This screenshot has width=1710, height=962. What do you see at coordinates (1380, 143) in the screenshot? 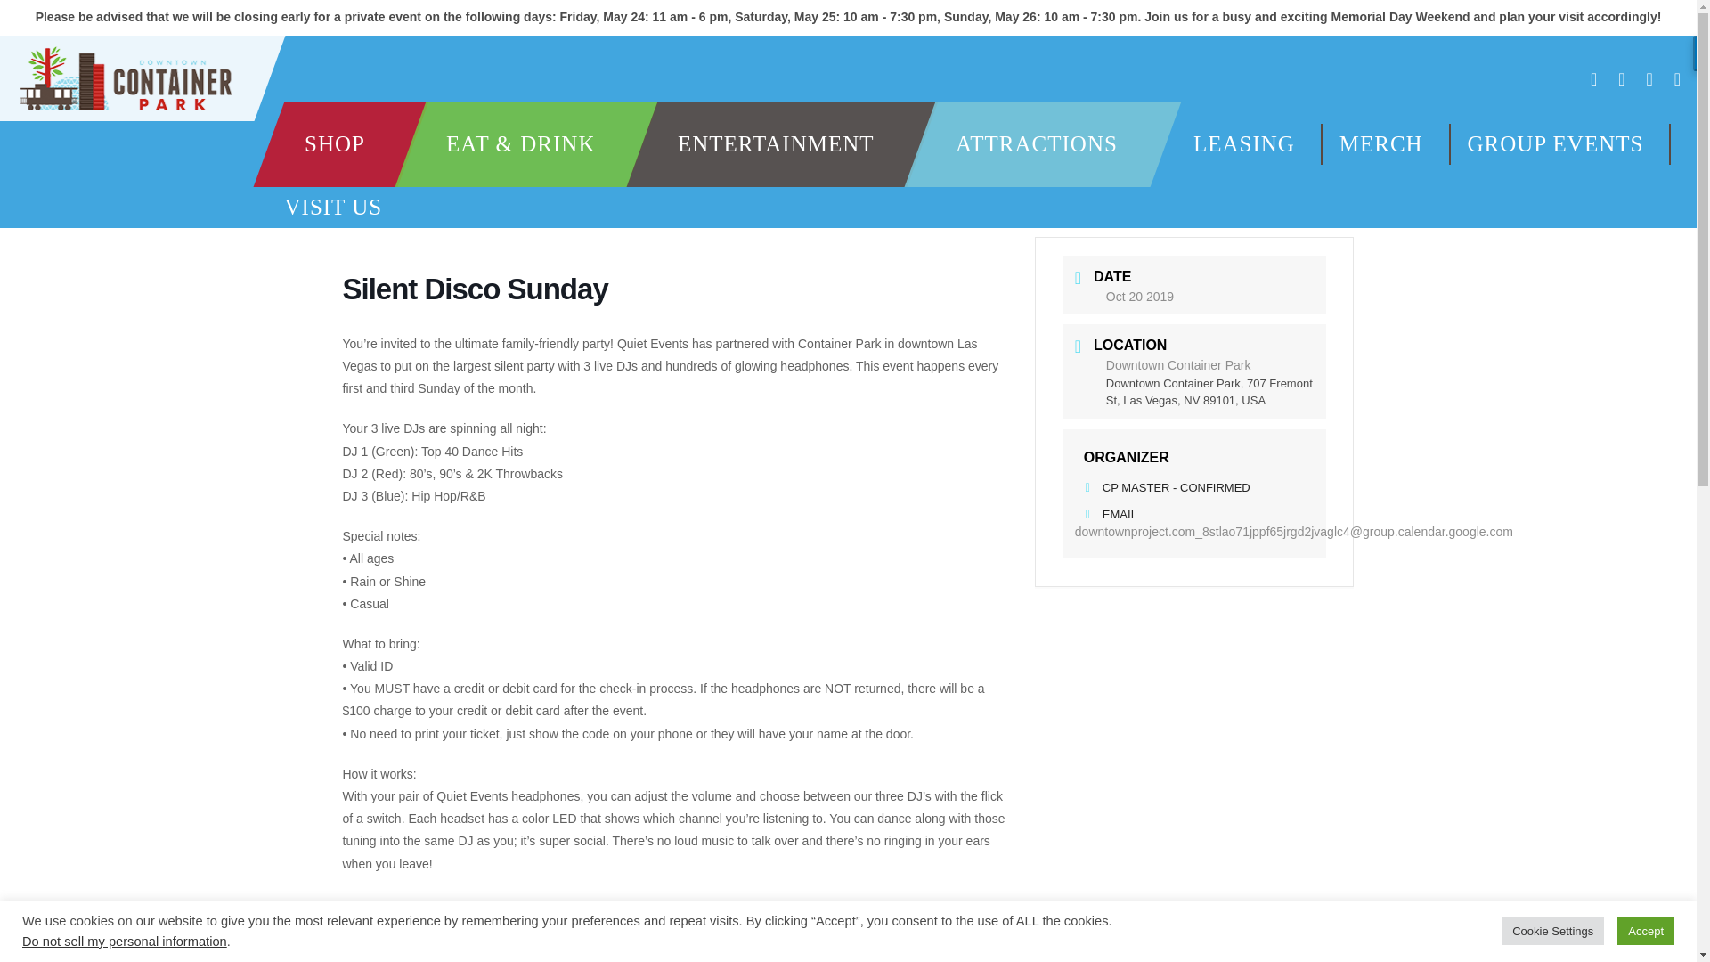
I see `MERCH` at bounding box center [1380, 143].